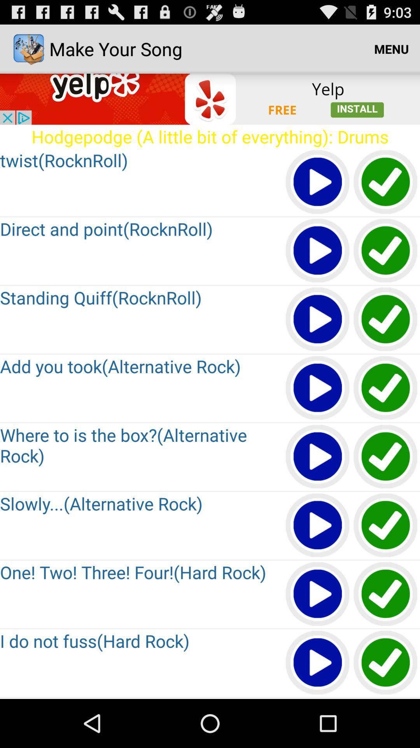  What do you see at coordinates (386, 251) in the screenshot?
I see `approve` at bounding box center [386, 251].